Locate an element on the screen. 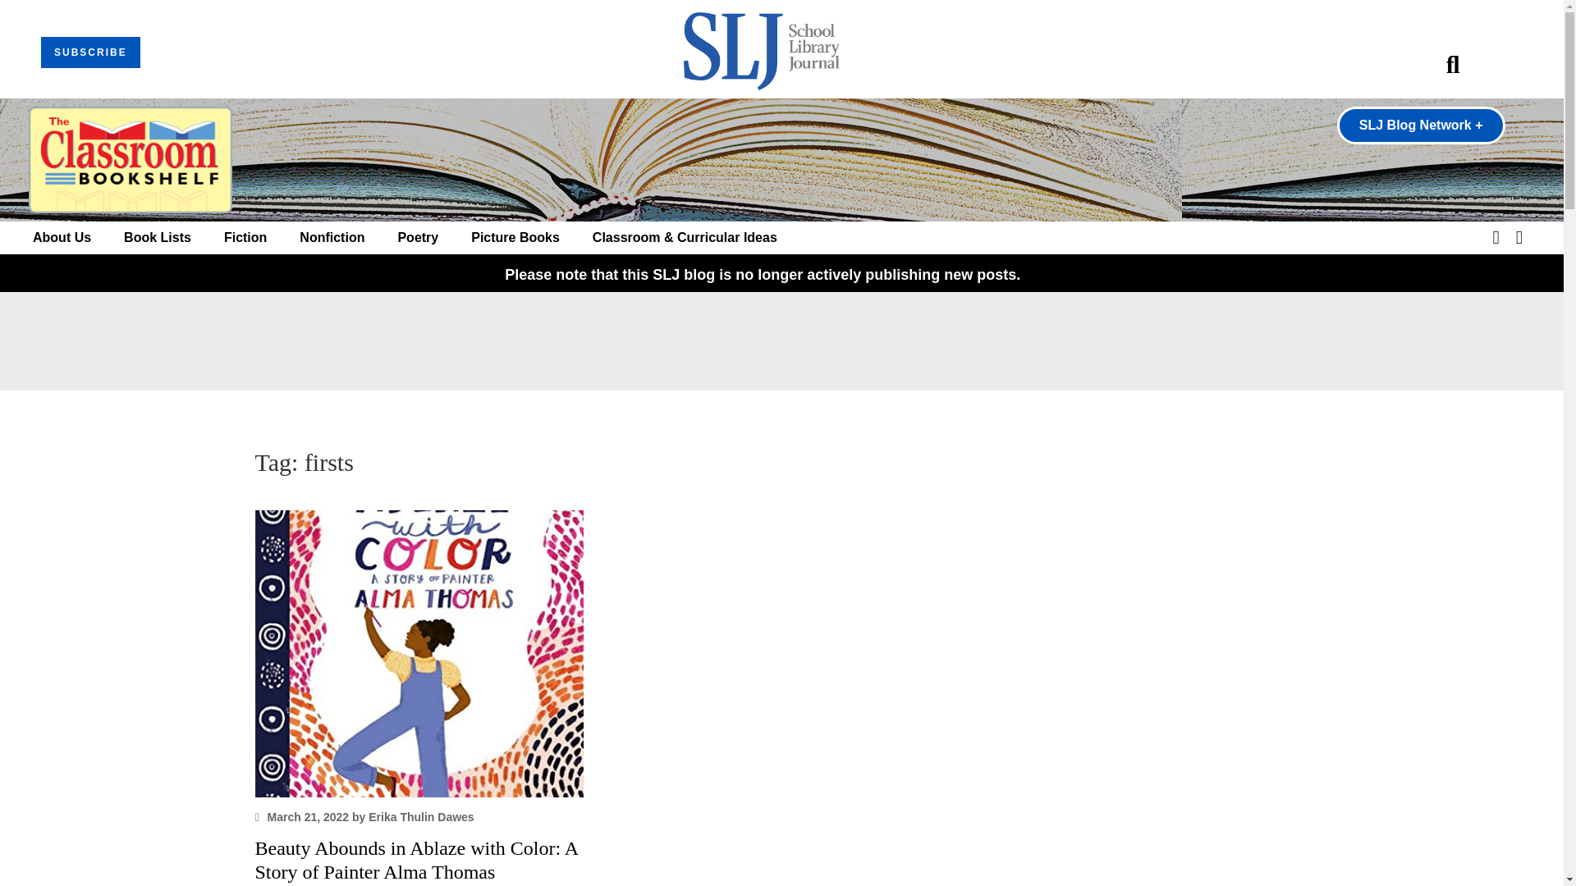  Book Lists is located at coordinates (158, 238).